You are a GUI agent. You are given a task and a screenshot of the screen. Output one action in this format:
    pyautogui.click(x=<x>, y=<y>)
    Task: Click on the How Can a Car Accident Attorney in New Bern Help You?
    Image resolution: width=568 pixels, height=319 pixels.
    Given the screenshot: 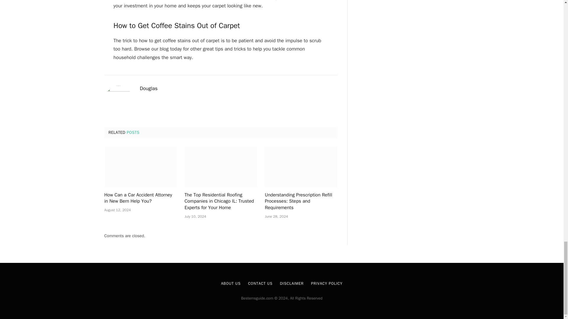 What is the action you would take?
    pyautogui.click(x=140, y=167)
    